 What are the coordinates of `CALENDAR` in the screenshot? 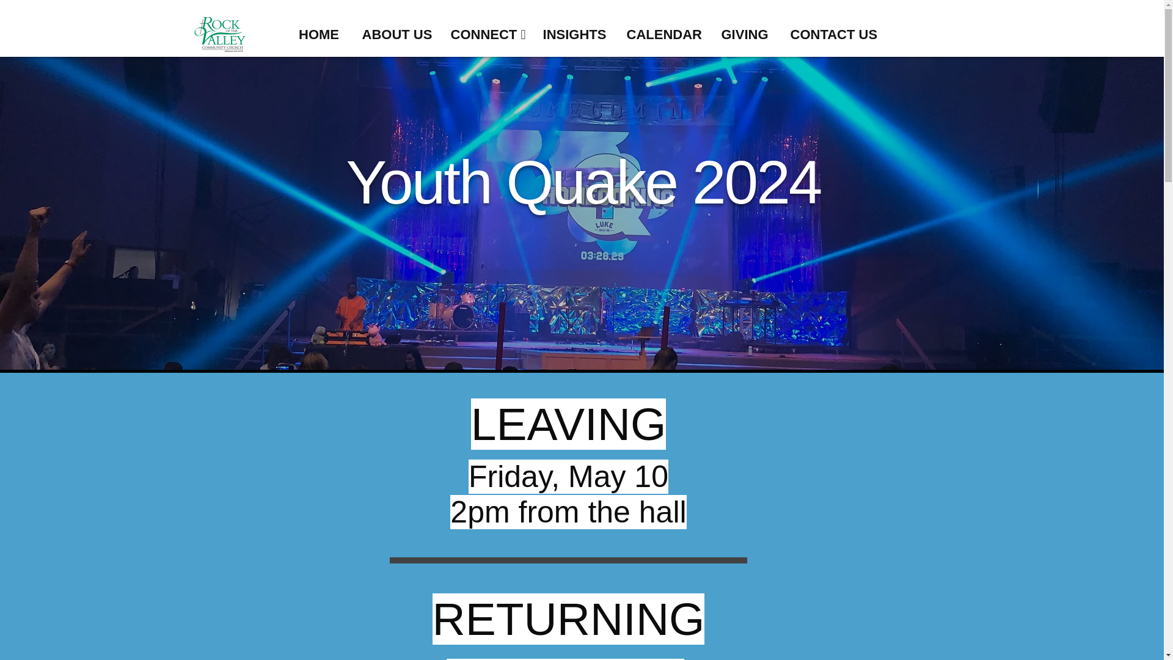 It's located at (662, 34).